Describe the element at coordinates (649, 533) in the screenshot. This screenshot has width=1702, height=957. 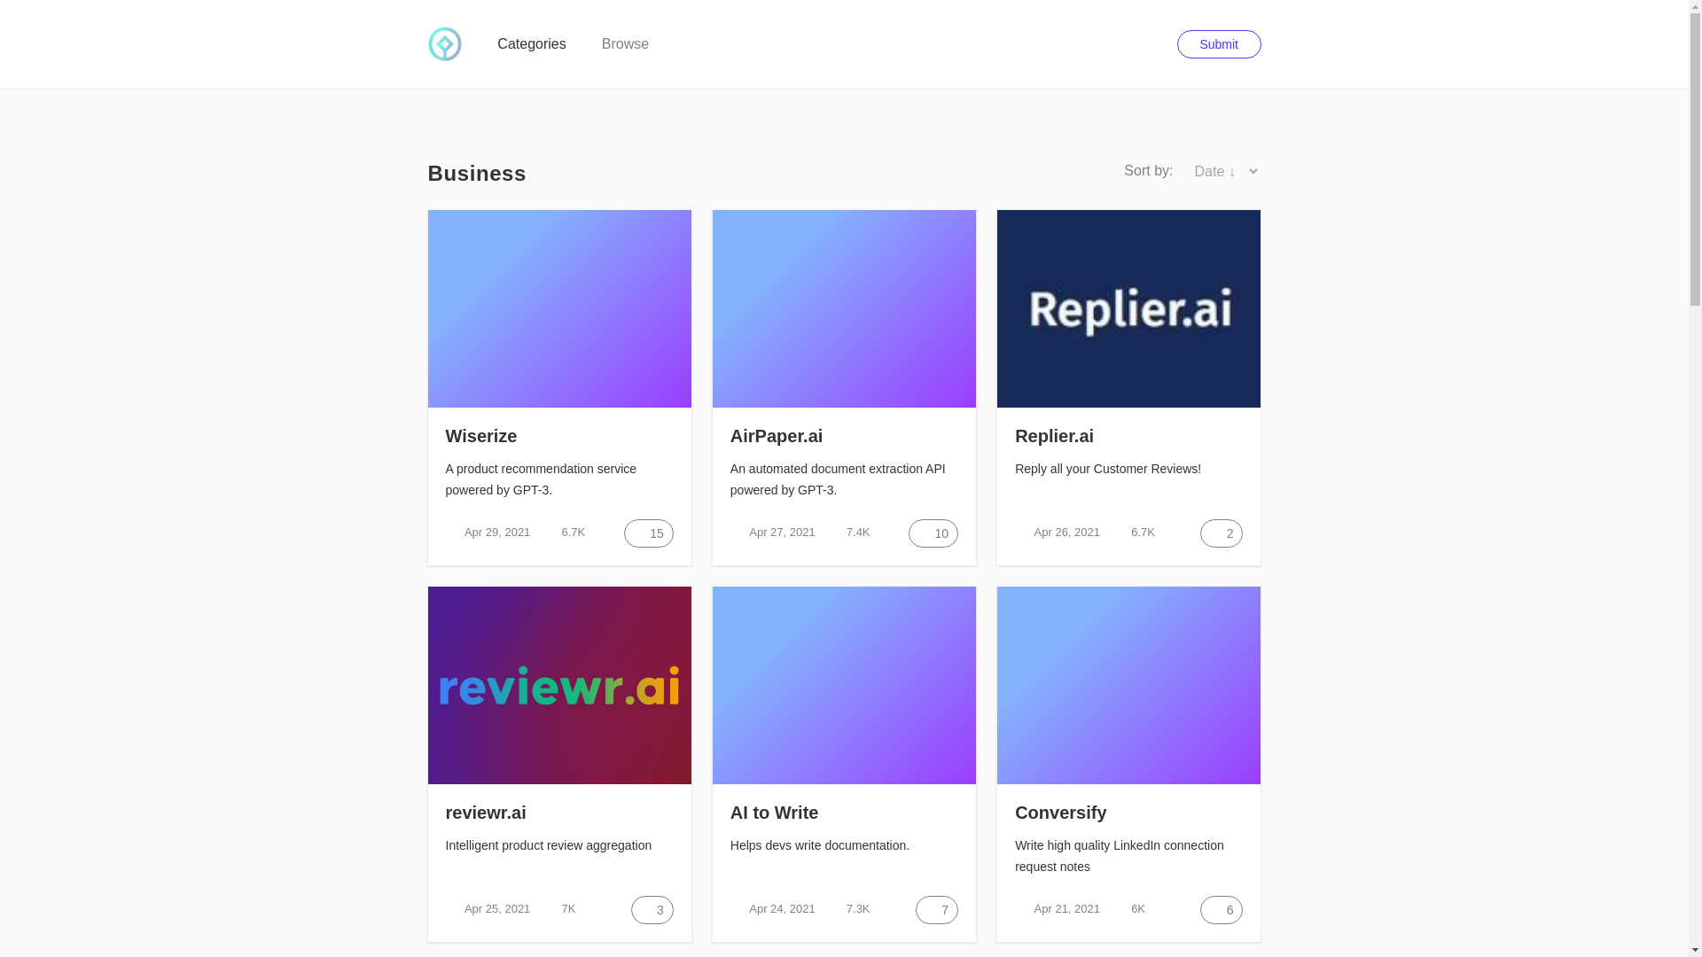
I see `Upvote` at that location.